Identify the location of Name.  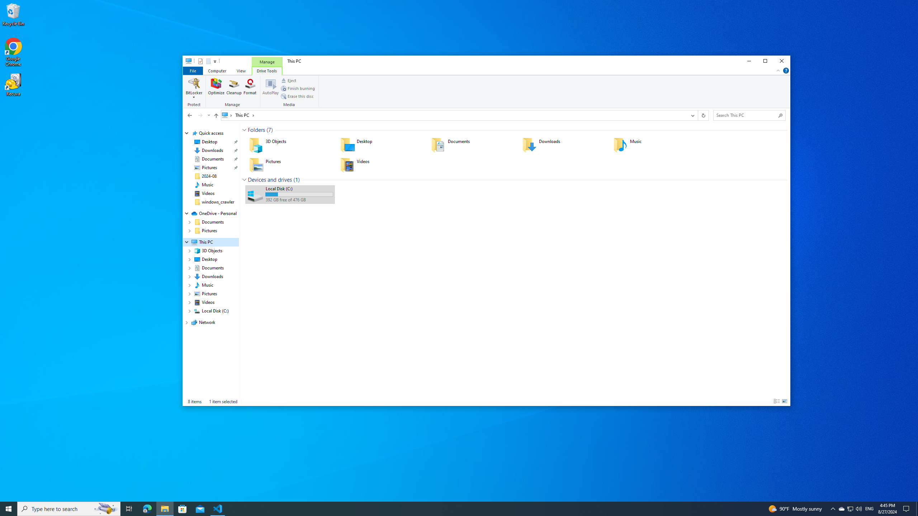
(299, 188).